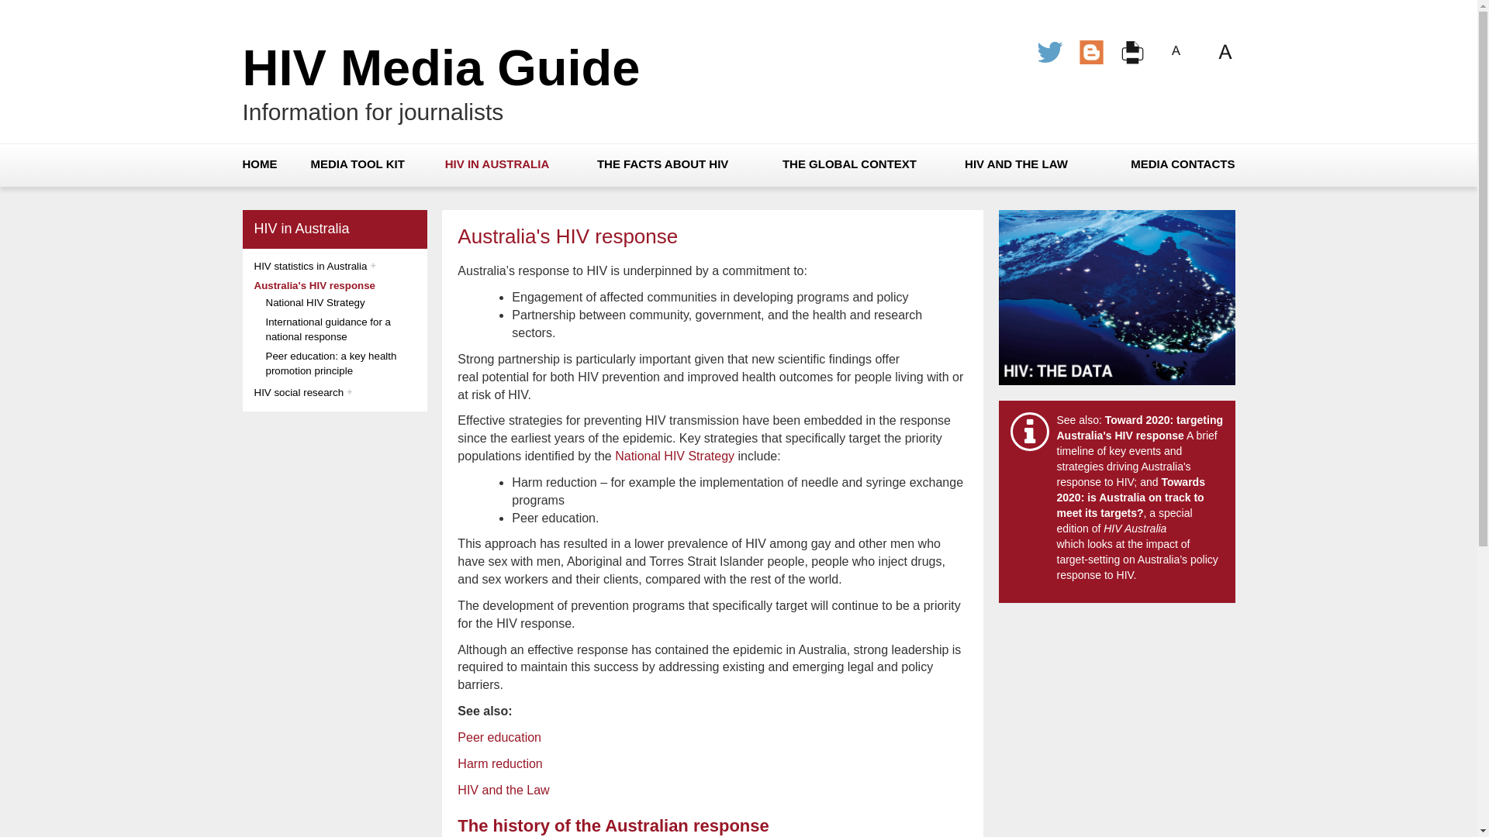  What do you see at coordinates (440, 68) in the screenshot?
I see `HIV Media Guide` at bounding box center [440, 68].